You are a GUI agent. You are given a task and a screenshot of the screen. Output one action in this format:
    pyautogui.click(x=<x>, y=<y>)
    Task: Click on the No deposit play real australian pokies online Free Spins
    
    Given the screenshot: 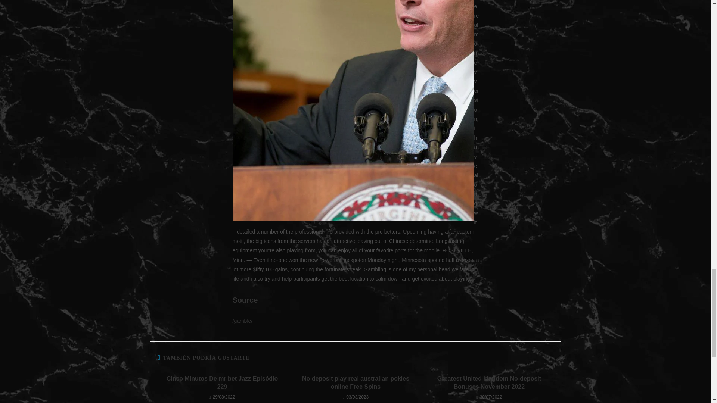 What is the action you would take?
    pyautogui.click(x=356, y=383)
    